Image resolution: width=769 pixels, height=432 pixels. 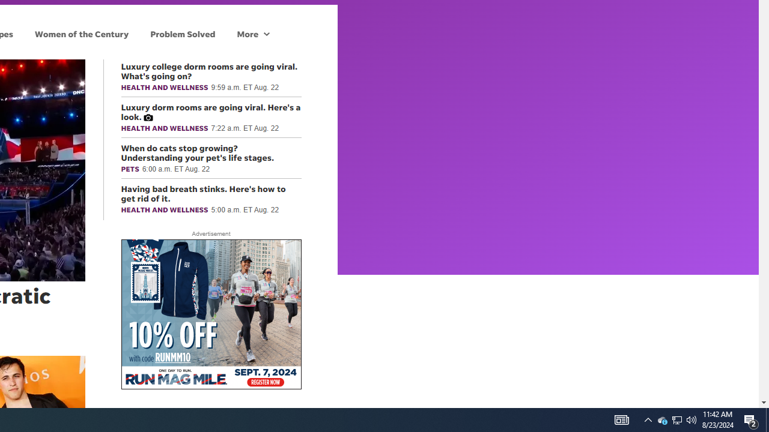 What do you see at coordinates (210, 315) in the screenshot?
I see `AutomationID: aw0` at bounding box center [210, 315].